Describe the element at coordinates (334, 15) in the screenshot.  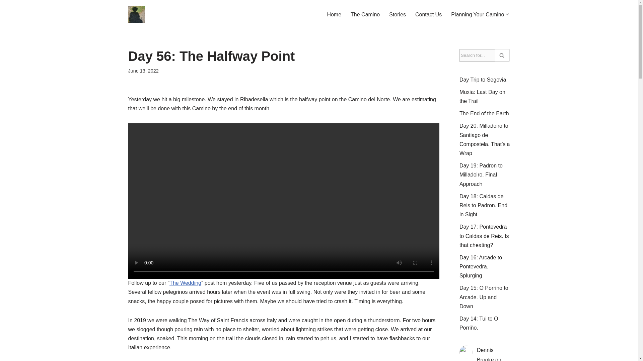
I see `Home` at that location.